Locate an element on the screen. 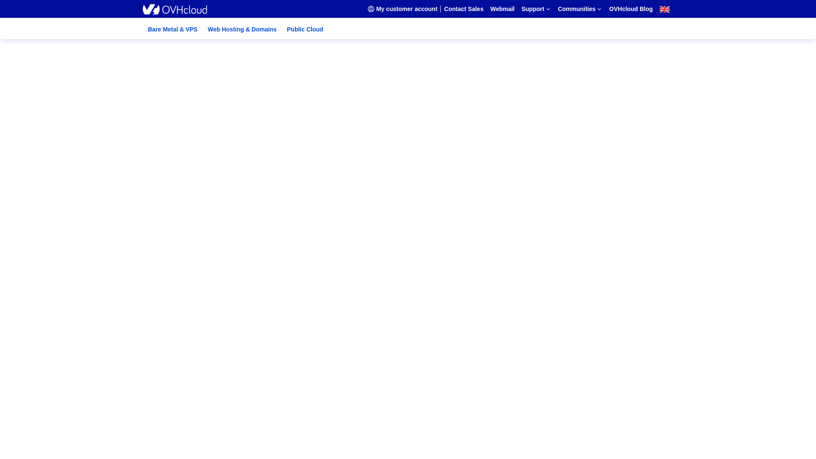 The image size is (816, 459). Manifesto is located at coordinates (51, 284).